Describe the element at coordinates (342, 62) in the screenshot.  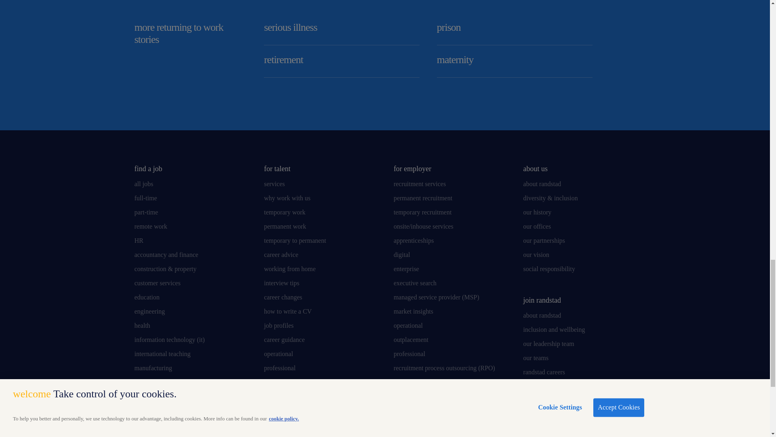
I see `retirement` at that location.